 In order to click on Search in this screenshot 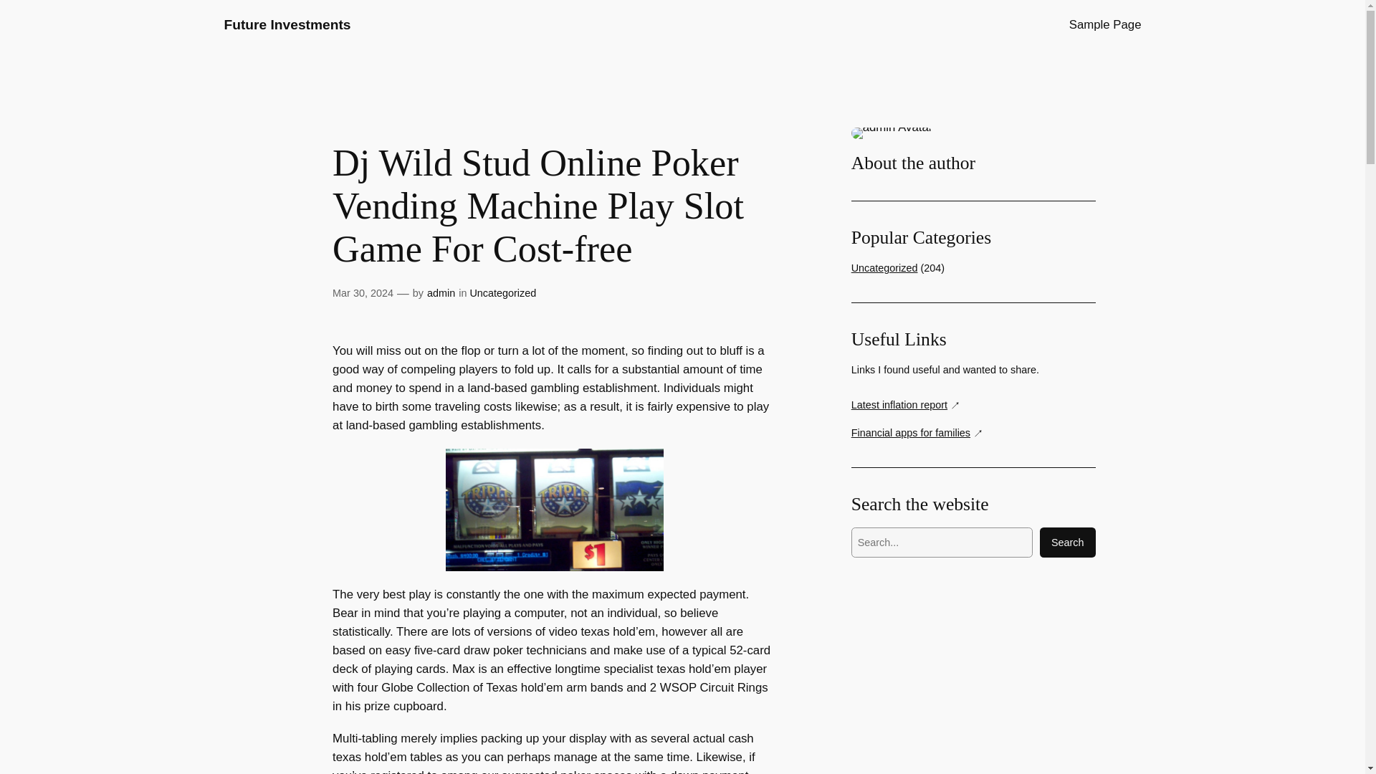, I will do `click(1068, 542)`.